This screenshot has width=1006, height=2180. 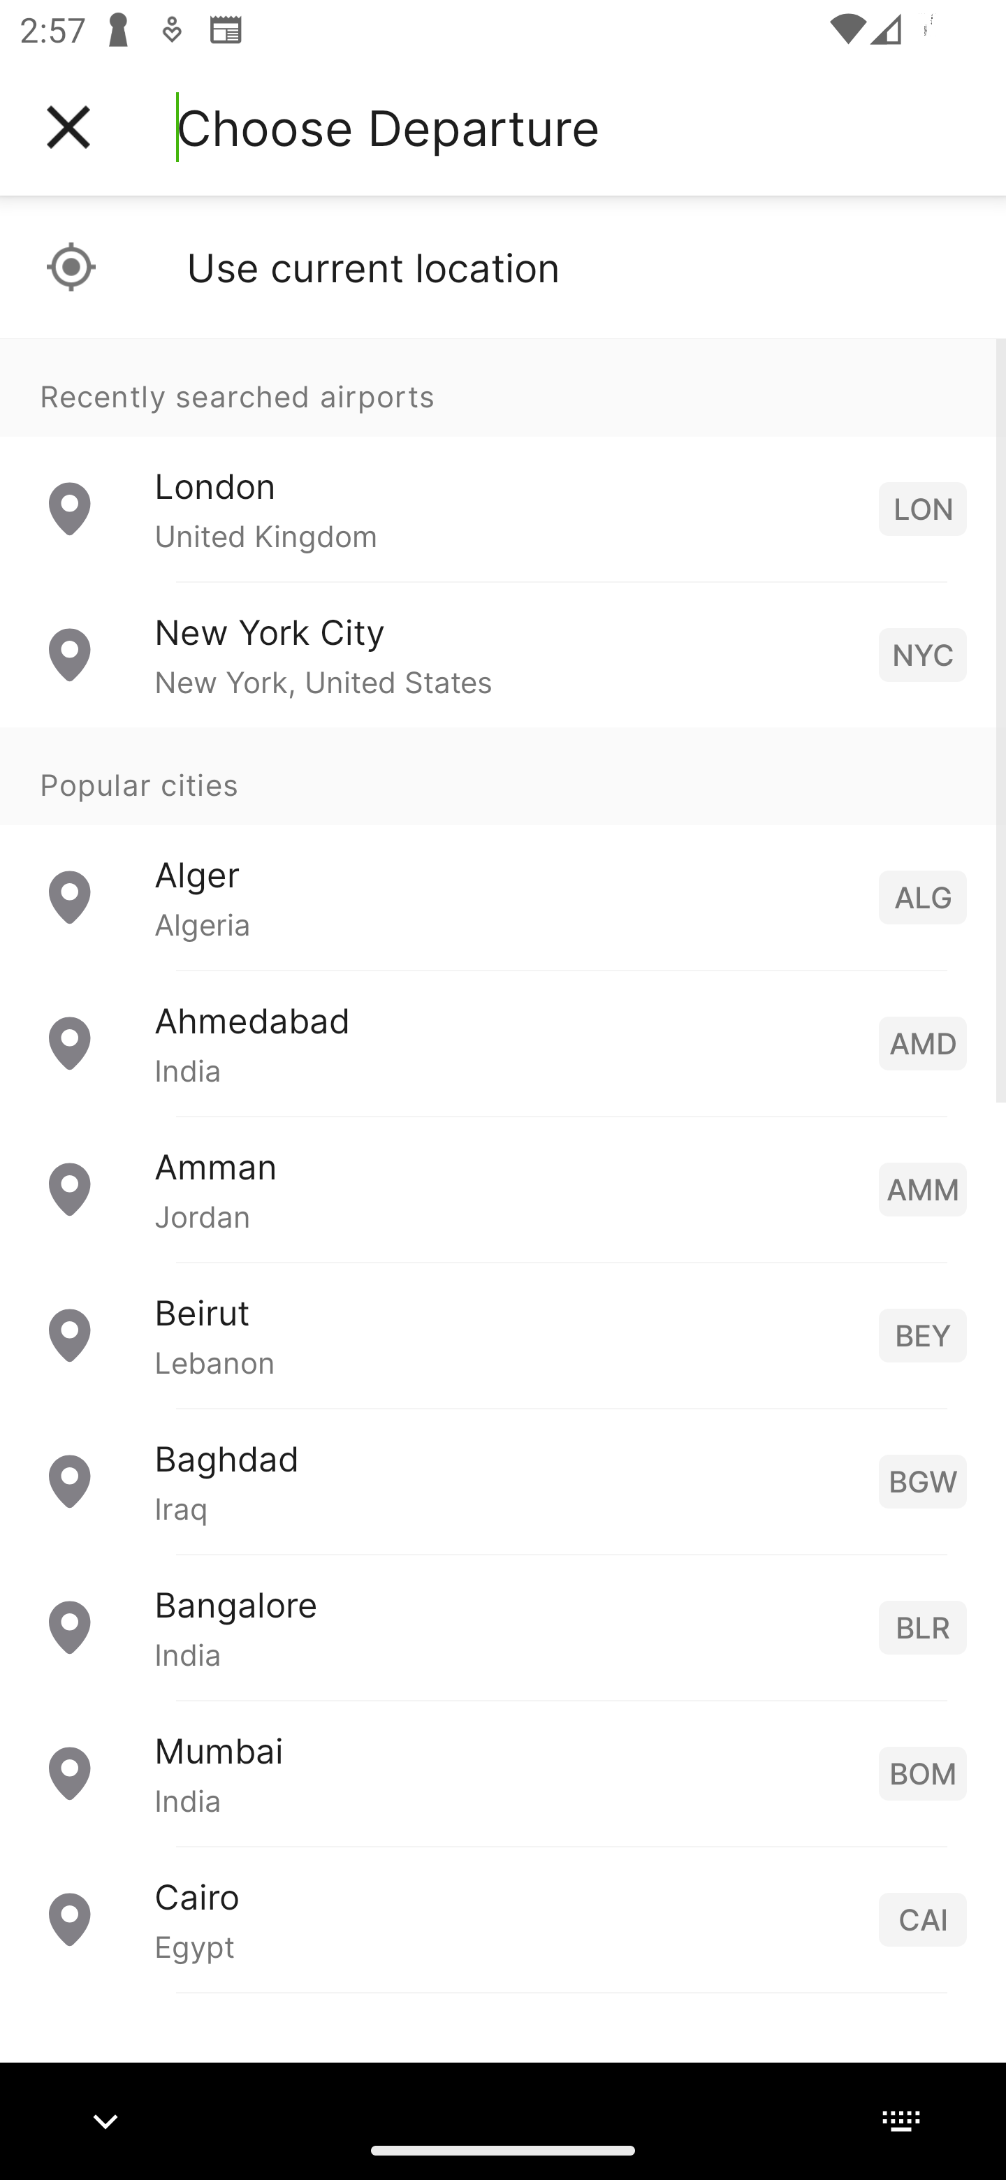 What do you see at coordinates (503, 267) in the screenshot?
I see `Use current location` at bounding box center [503, 267].